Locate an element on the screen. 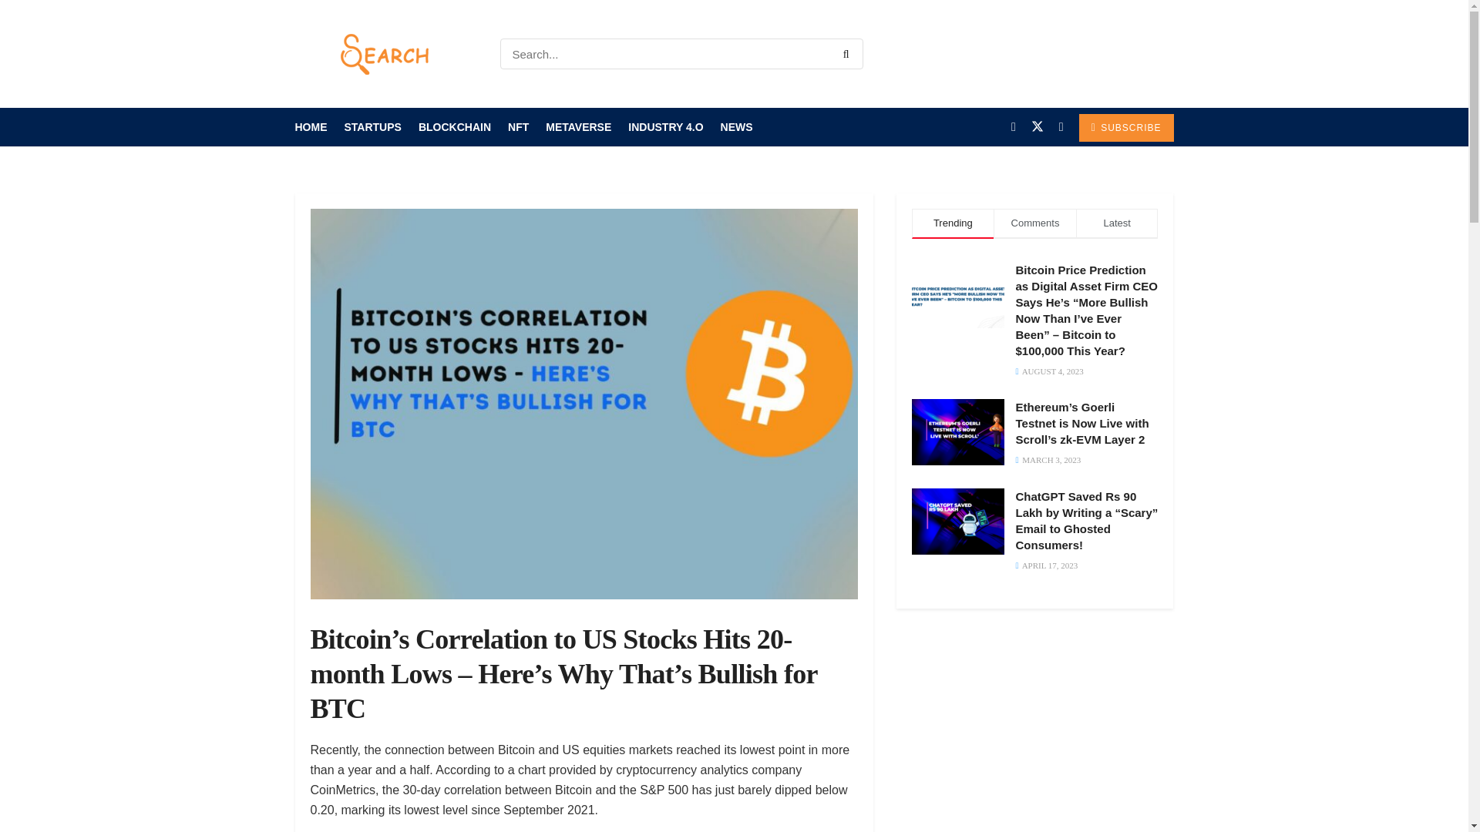  SUBSCRIBE is located at coordinates (1125, 127).